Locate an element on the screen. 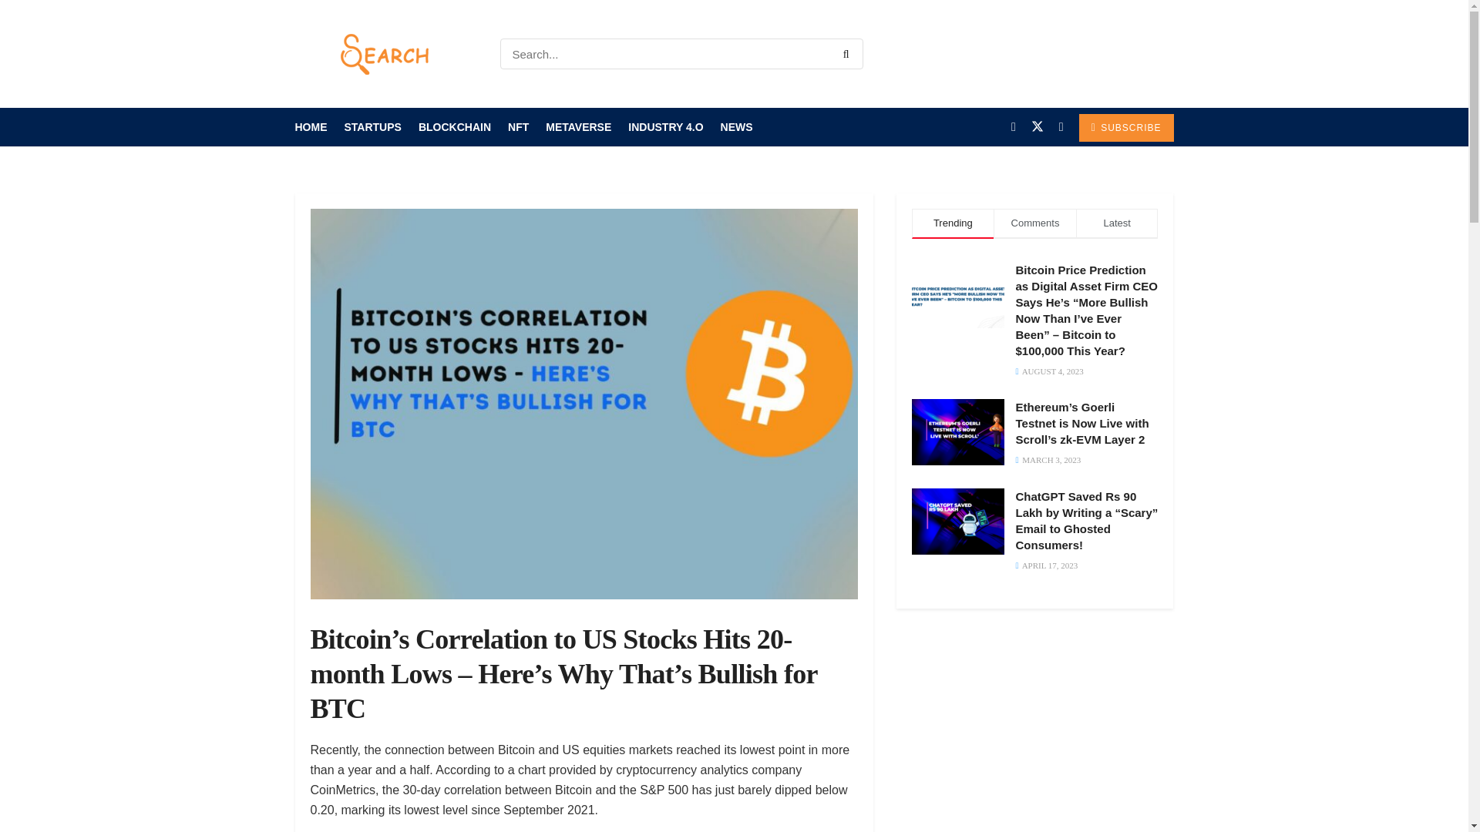  SUBSCRIBE is located at coordinates (1125, 127).